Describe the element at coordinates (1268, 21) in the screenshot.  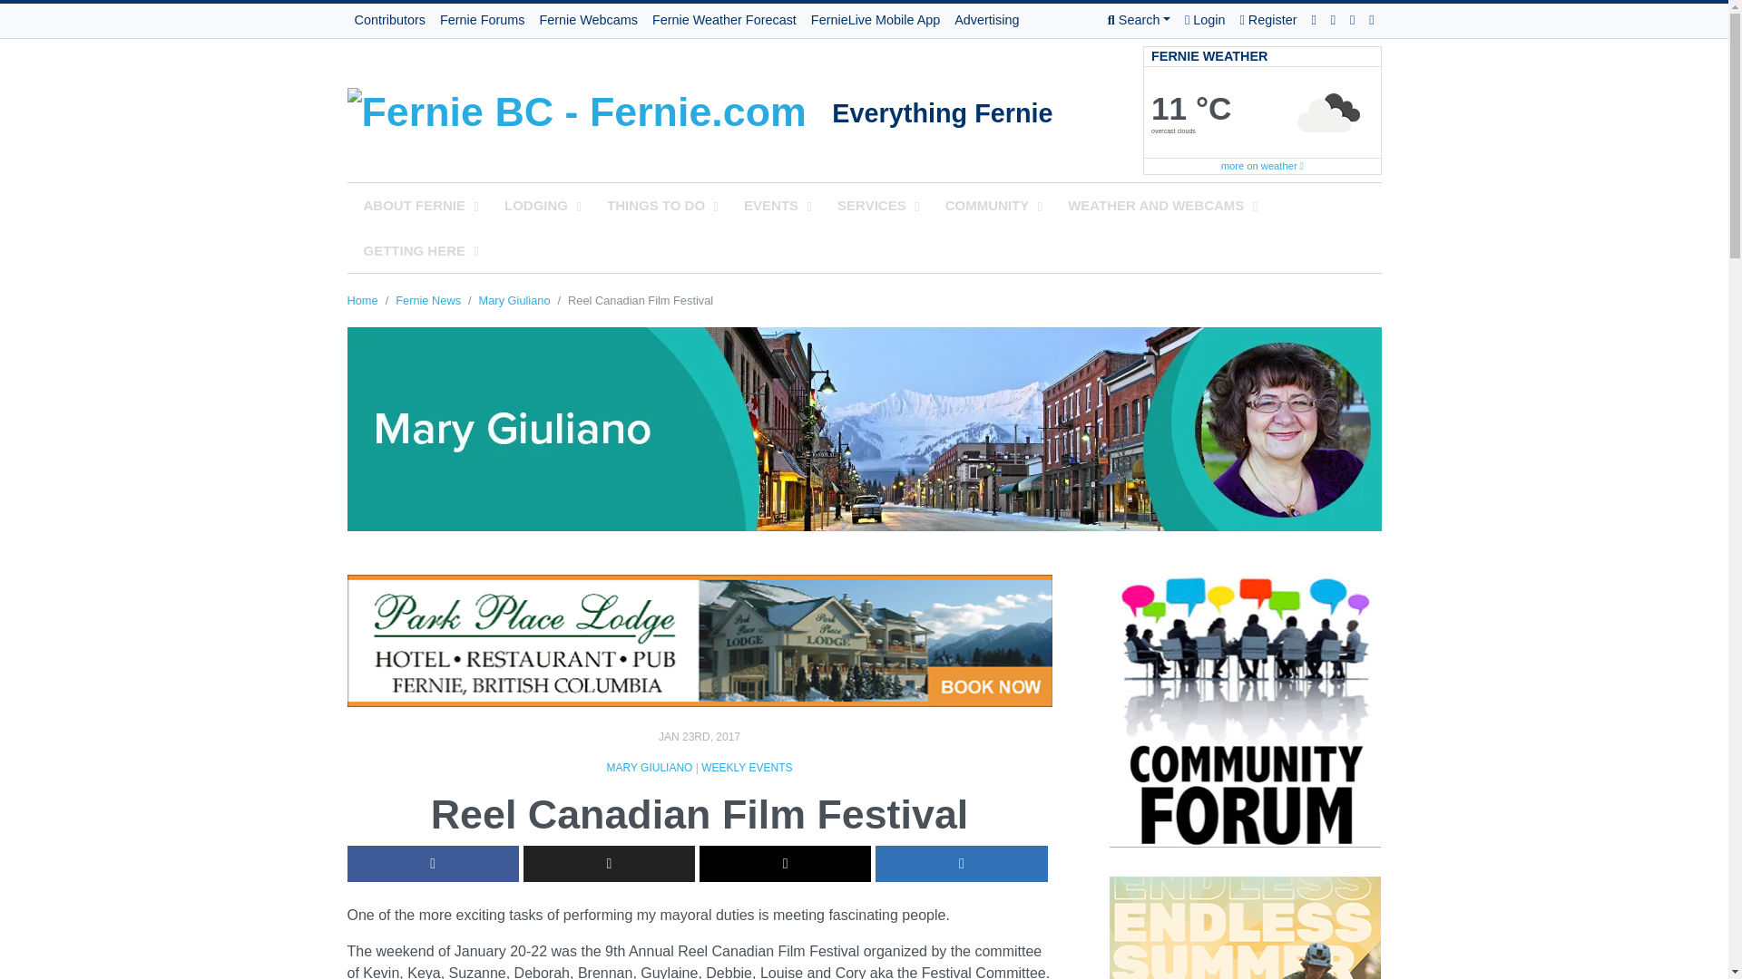
I see `Register` at that location.